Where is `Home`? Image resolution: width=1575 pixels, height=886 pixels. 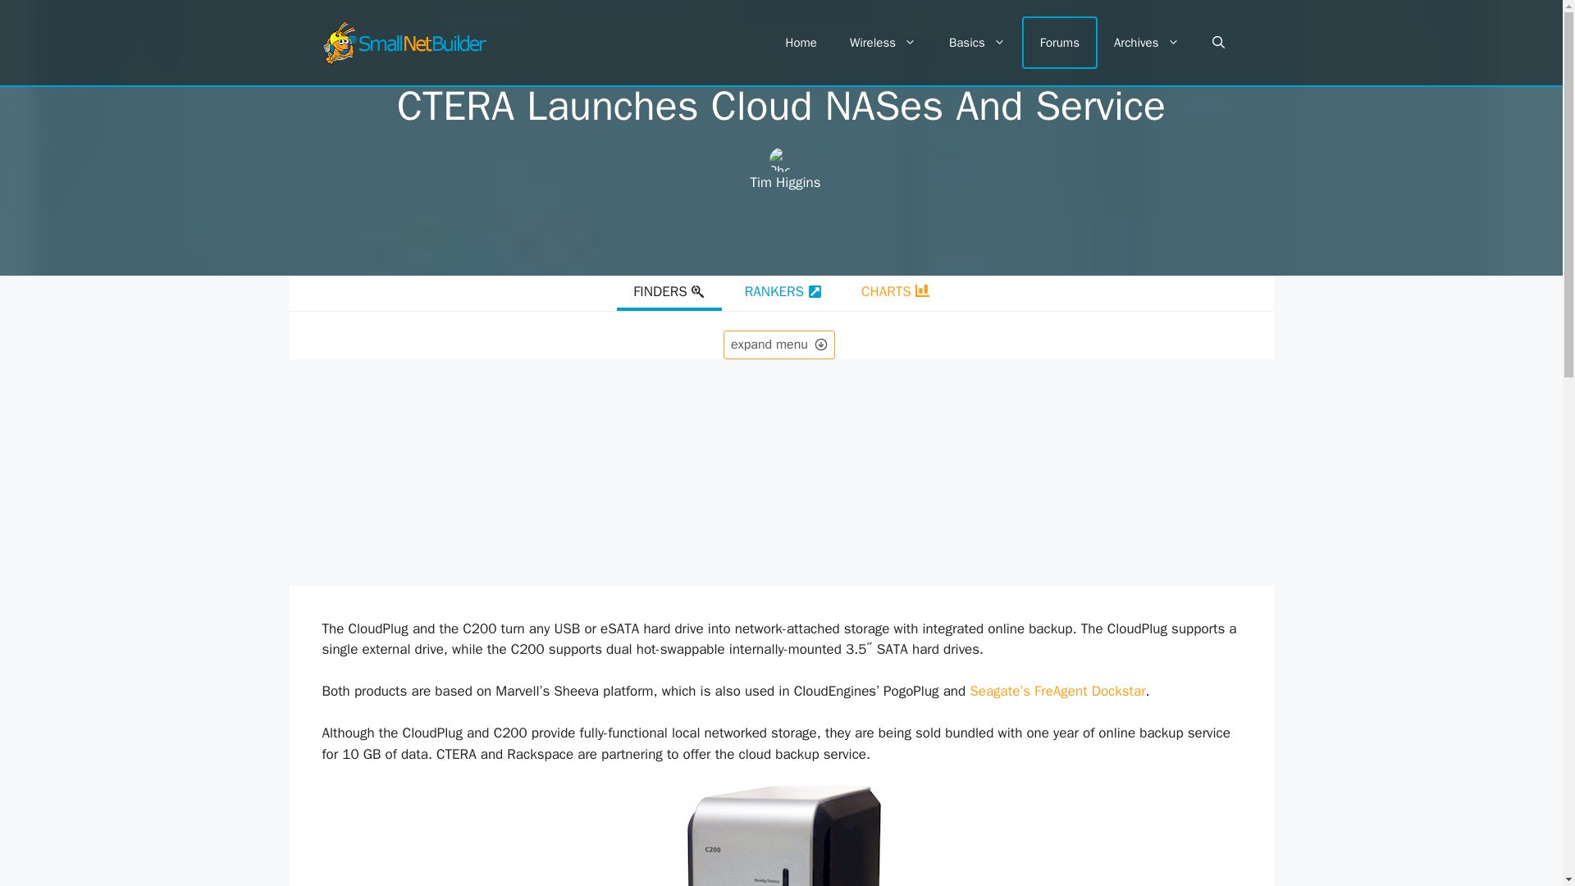 Home is located at coordinates (801, 43).